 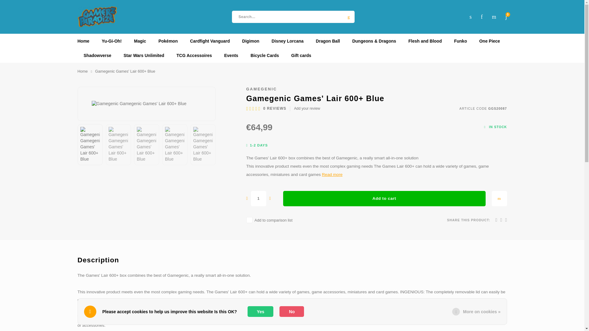 What do you see at coordinates (301, 55) in the screenshot?
I see `Gift cards` at bounding box center [301, 55].